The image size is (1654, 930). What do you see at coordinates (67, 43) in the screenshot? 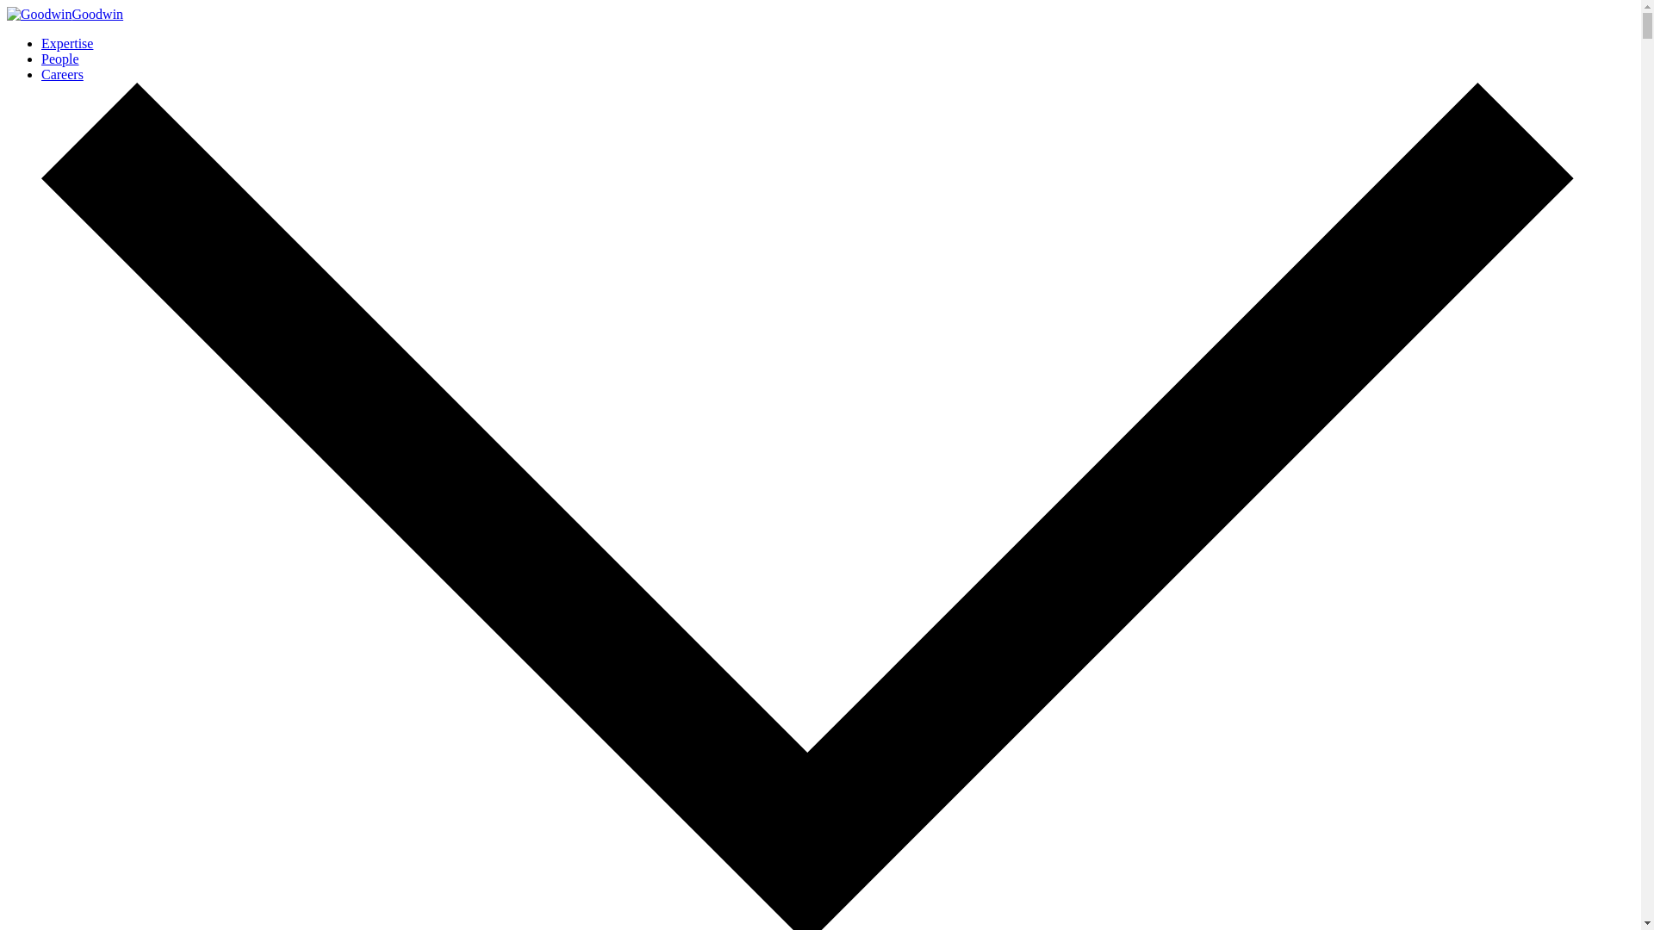
I see `Expertise` at bounding box center [67, 43].